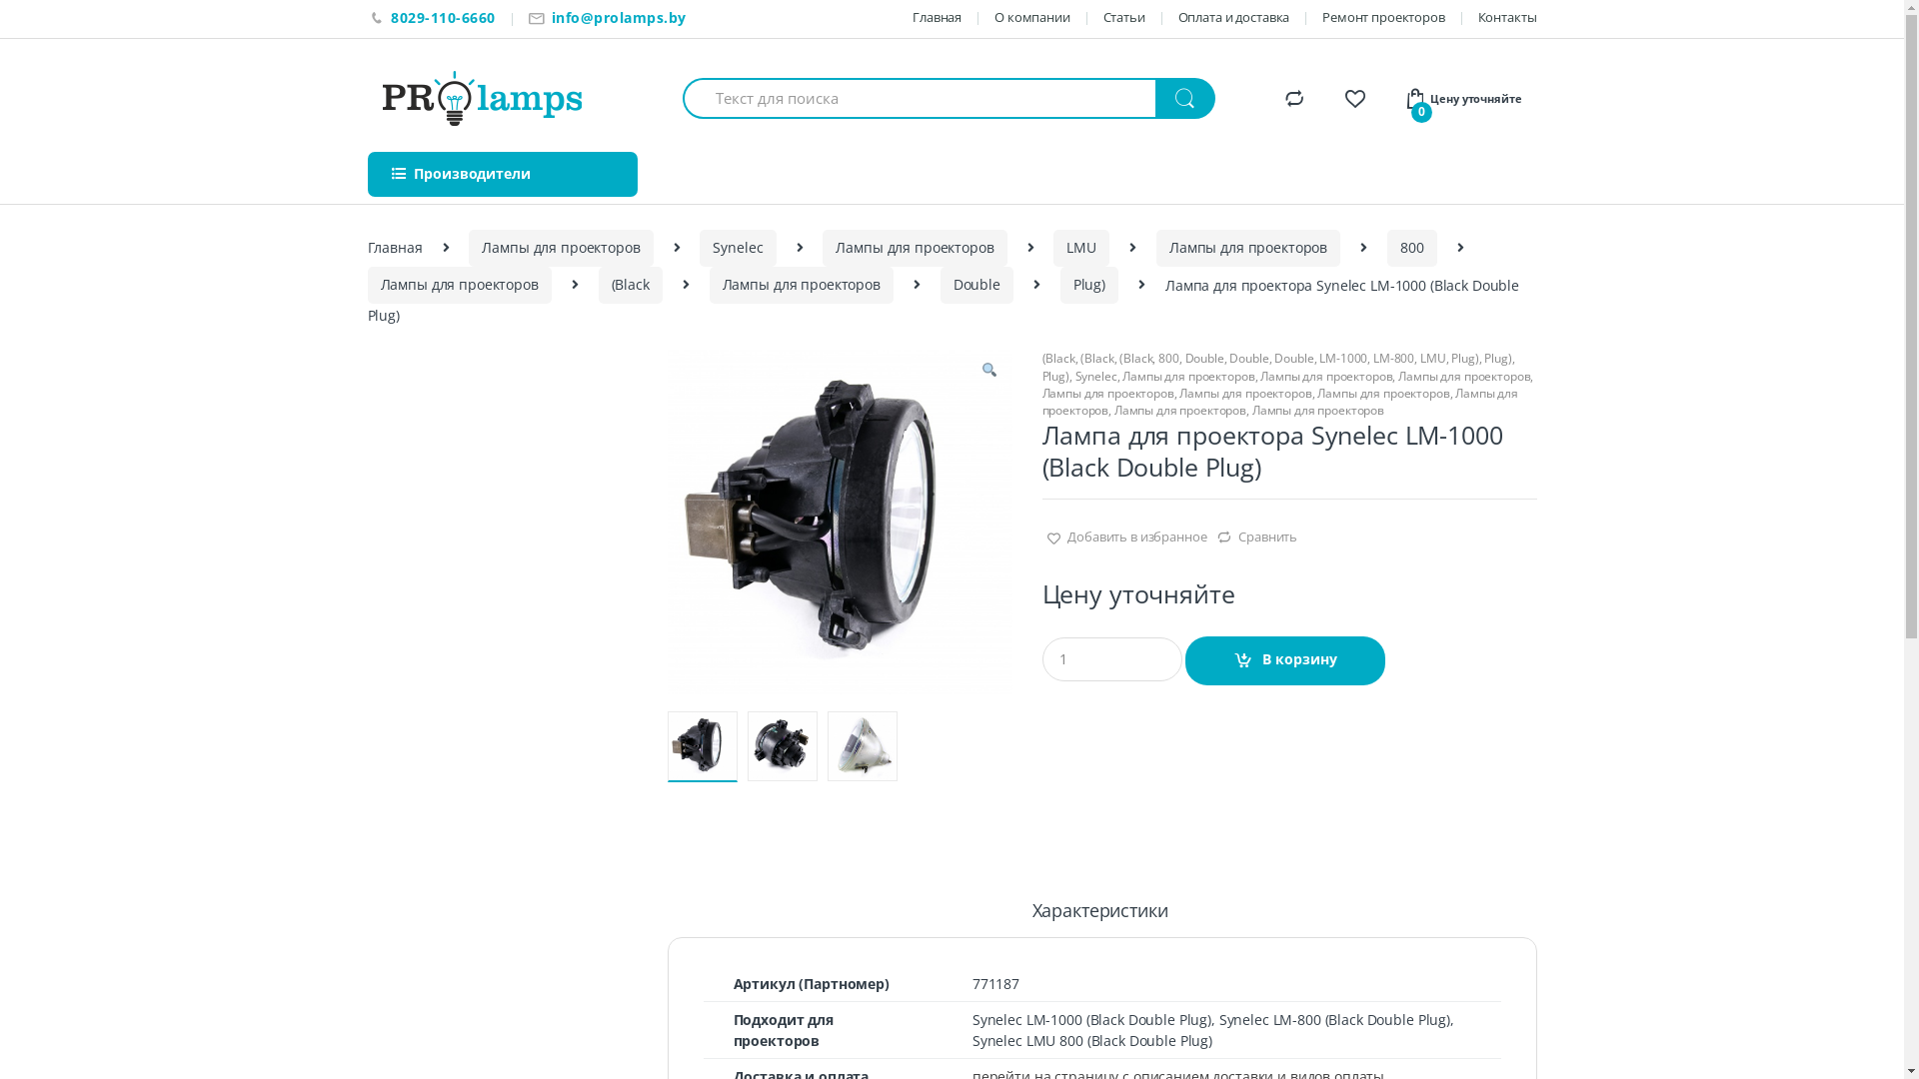  What do you see at coordinates (1097, 358) in the screenshot?
I see `(Black` at bounding box center [1097, 358].